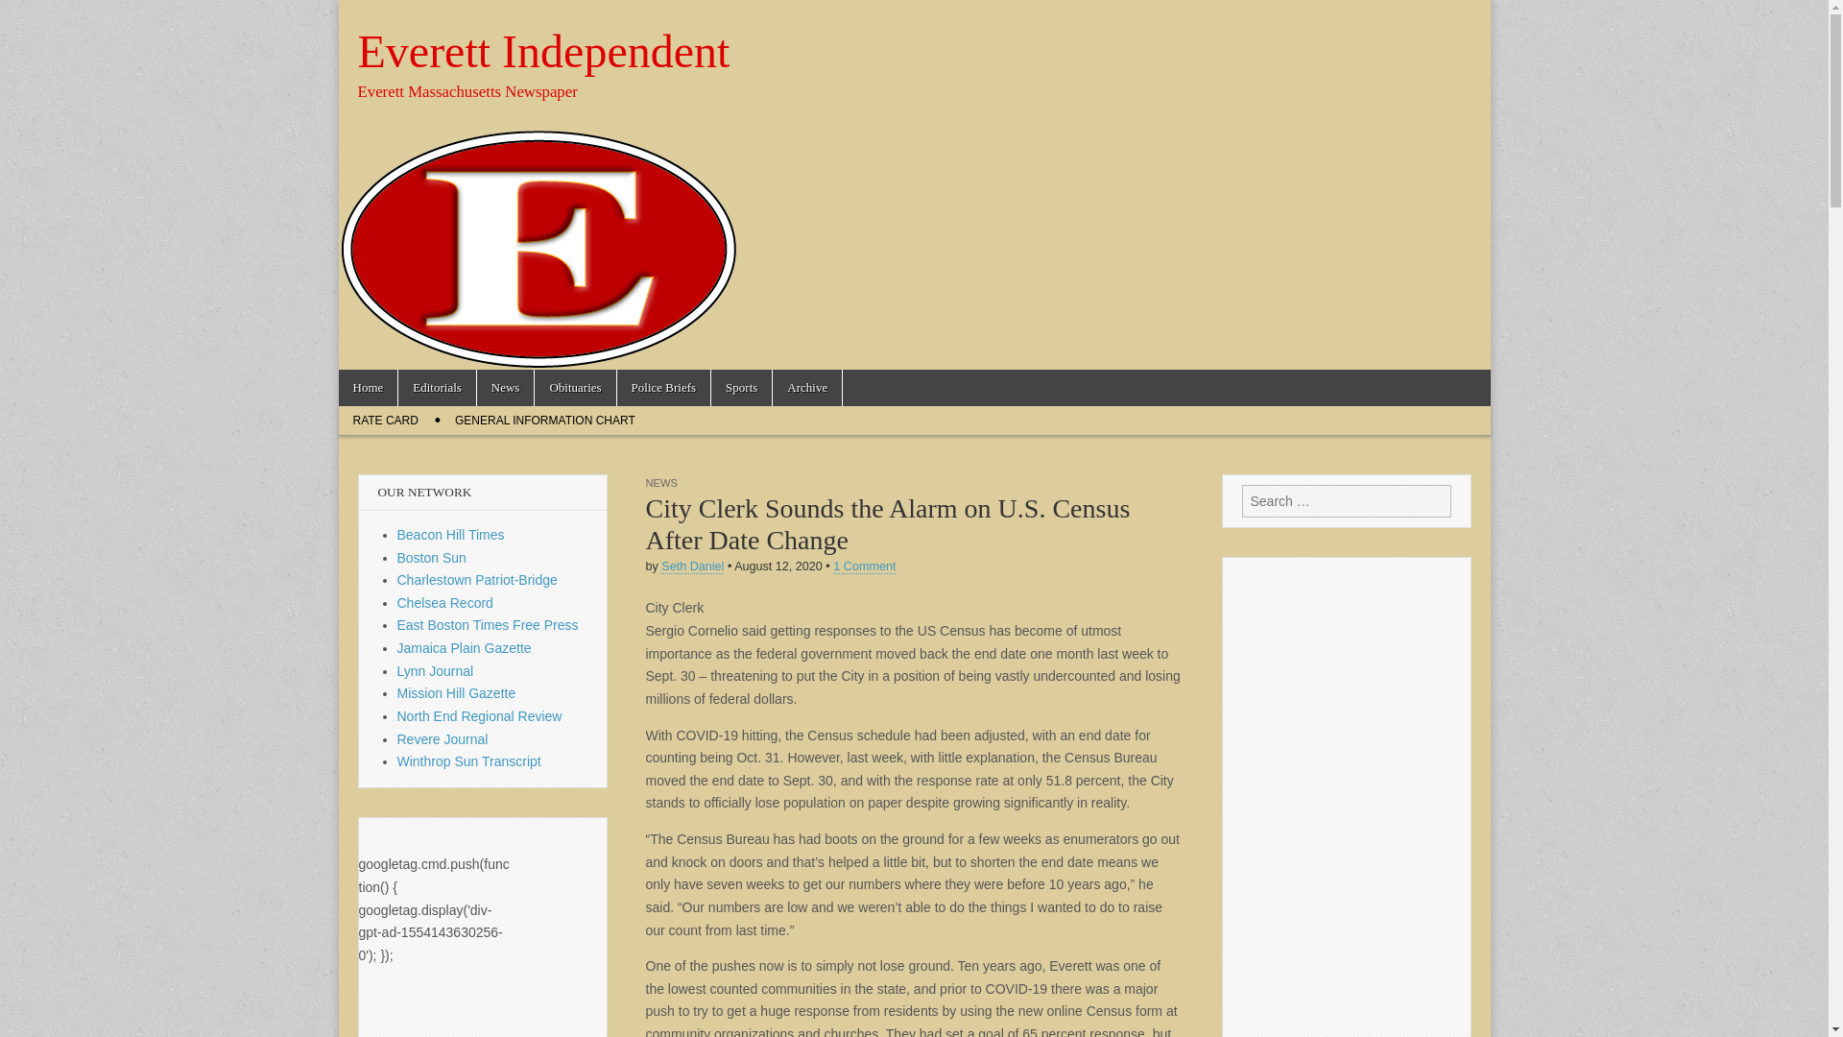 The image size is (1843, 1037). What do you see at coordinates (505, 388) in the screenshot?
I see `News` at bounding box center [505, 388].